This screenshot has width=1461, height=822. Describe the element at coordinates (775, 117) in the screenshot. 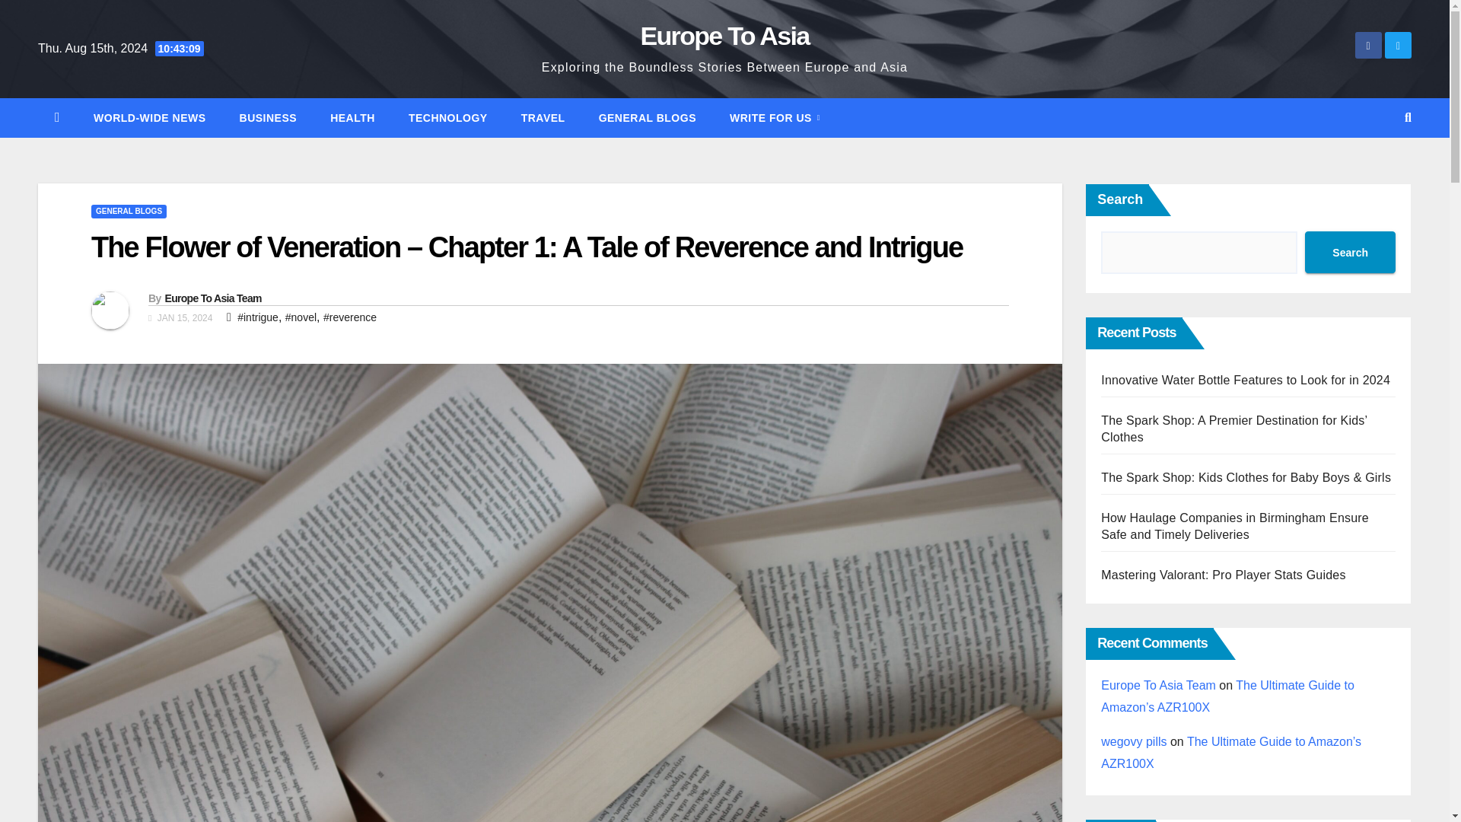

I see `Write For US` at that location.